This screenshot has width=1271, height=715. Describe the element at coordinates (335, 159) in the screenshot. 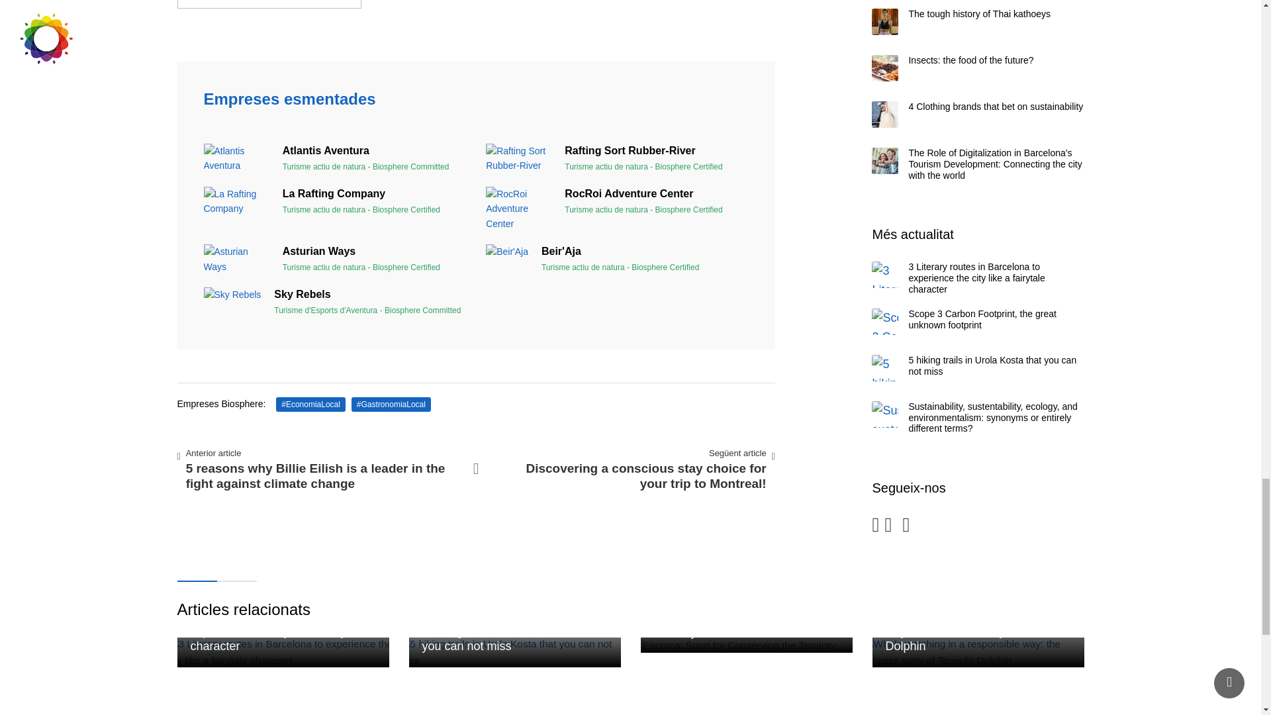

I see `Rafting Sort Rubber-River` at that location.